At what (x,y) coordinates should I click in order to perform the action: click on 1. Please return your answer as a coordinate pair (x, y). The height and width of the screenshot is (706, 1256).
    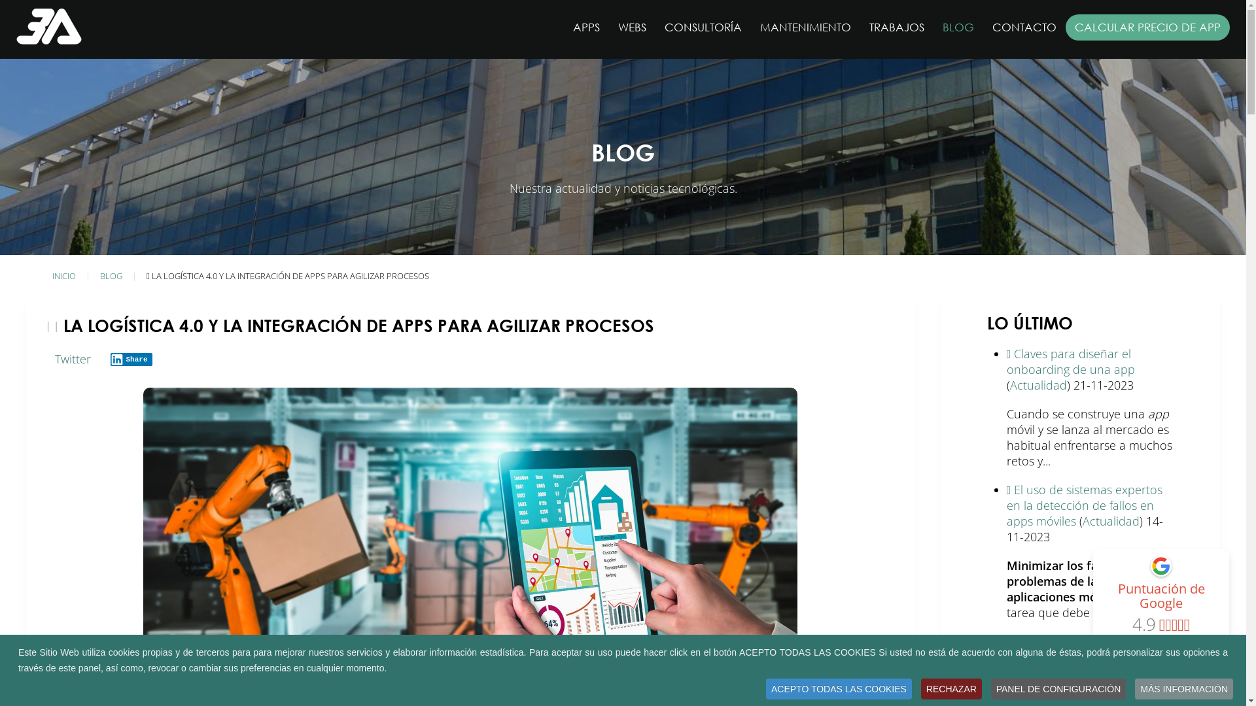
    Looking at the image, I should click on (578, 343).